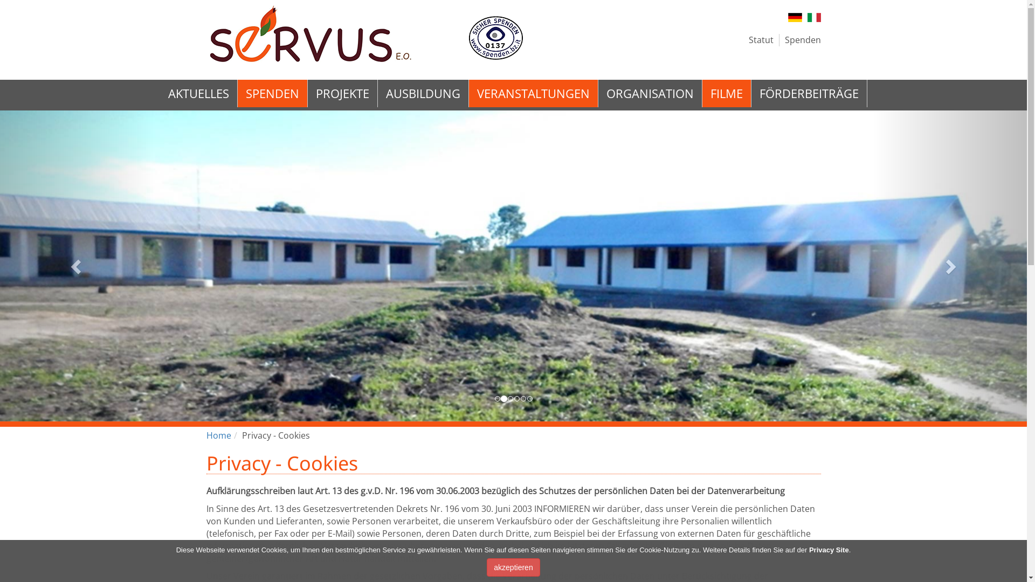 This screenshot has width=1035, height=582. I want to click on Previous, so click(77, 266).